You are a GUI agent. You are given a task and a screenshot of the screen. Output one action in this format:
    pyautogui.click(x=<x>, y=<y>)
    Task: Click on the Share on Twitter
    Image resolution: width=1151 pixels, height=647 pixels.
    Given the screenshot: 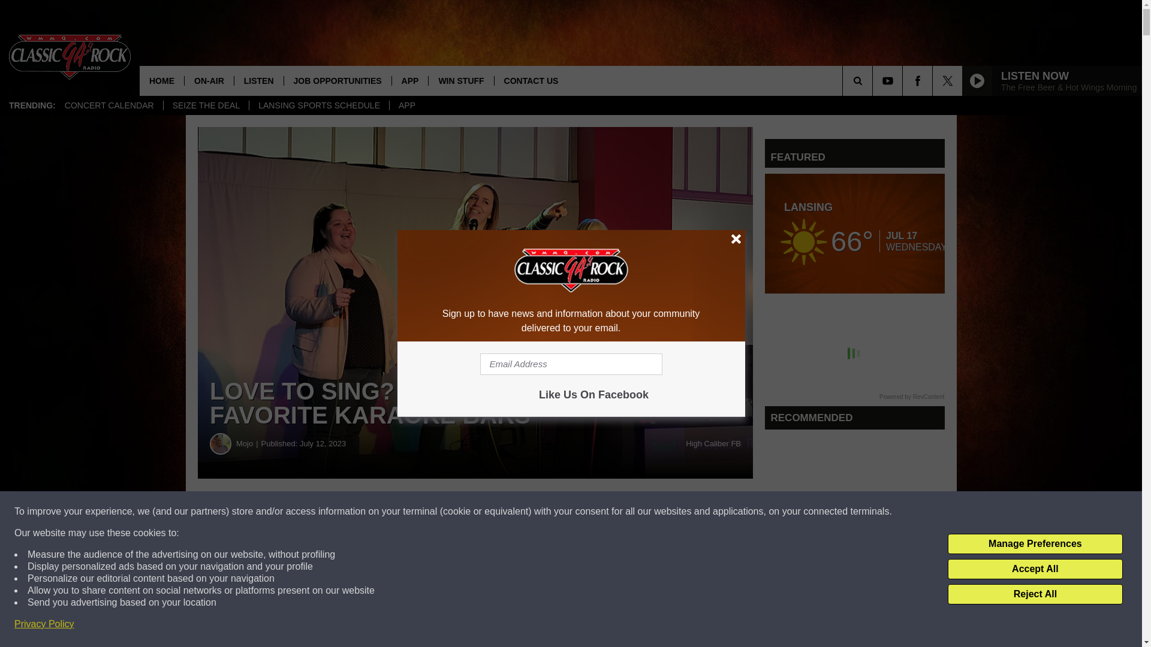 What is the action you would take?
    pyautogui.click(x=586, y=512)
    